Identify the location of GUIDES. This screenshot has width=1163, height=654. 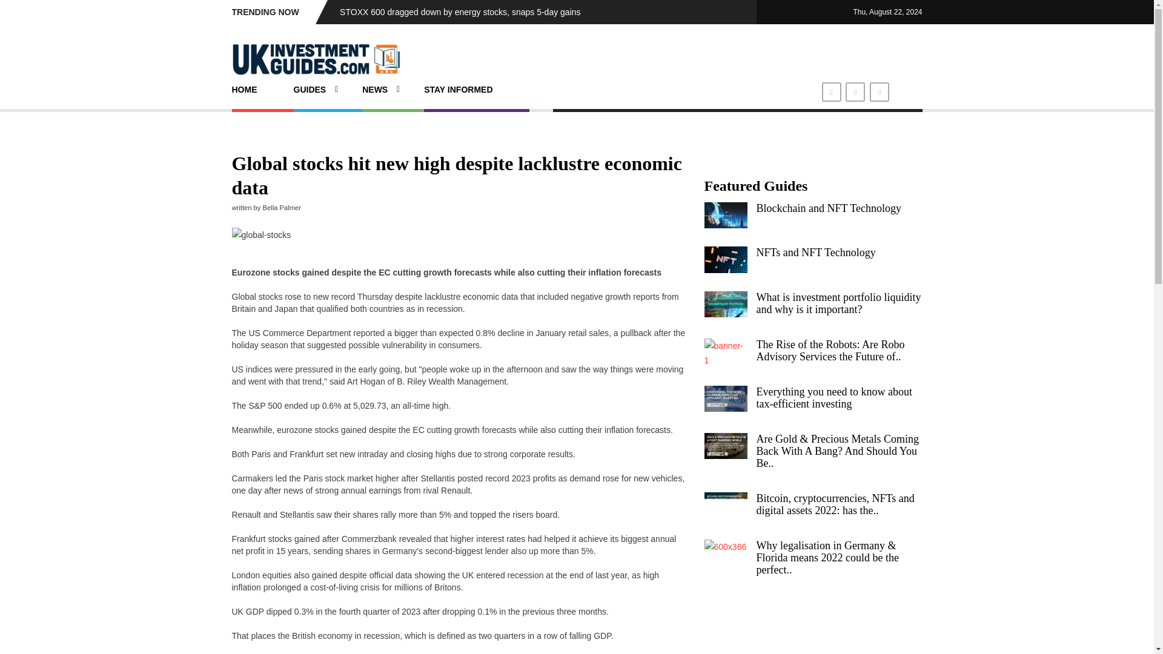
(315, 90).